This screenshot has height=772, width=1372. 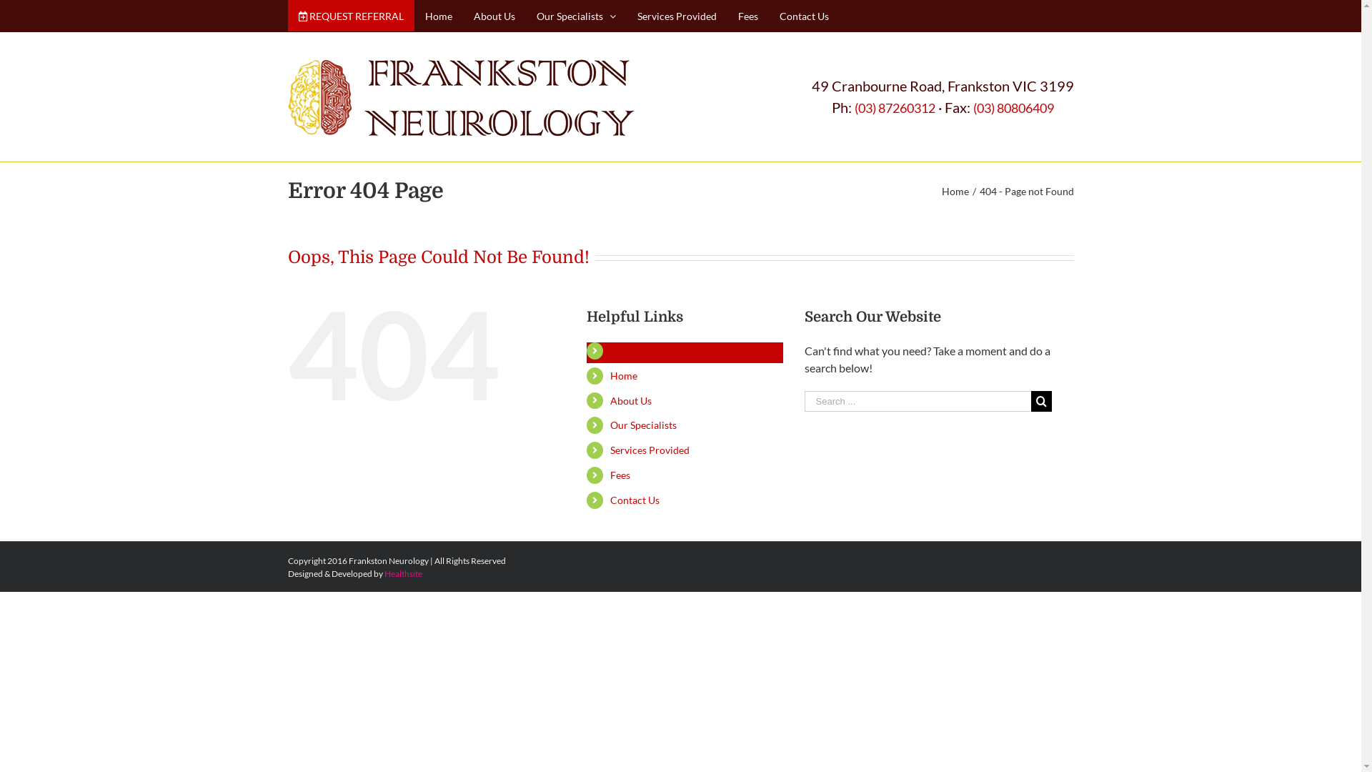 I want to click on Contact Us, so click(x=805, y=16).